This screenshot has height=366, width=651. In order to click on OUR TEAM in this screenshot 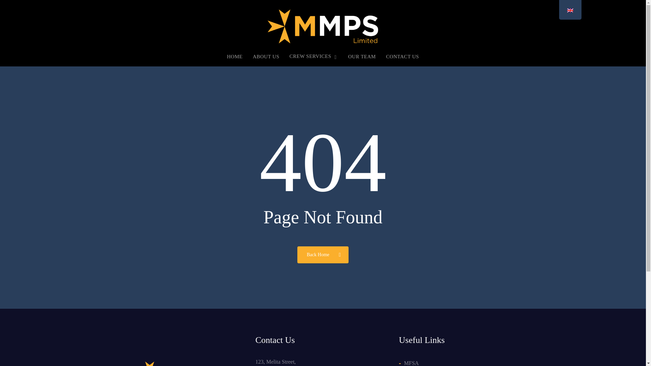, I will do `click(362, 60)`.